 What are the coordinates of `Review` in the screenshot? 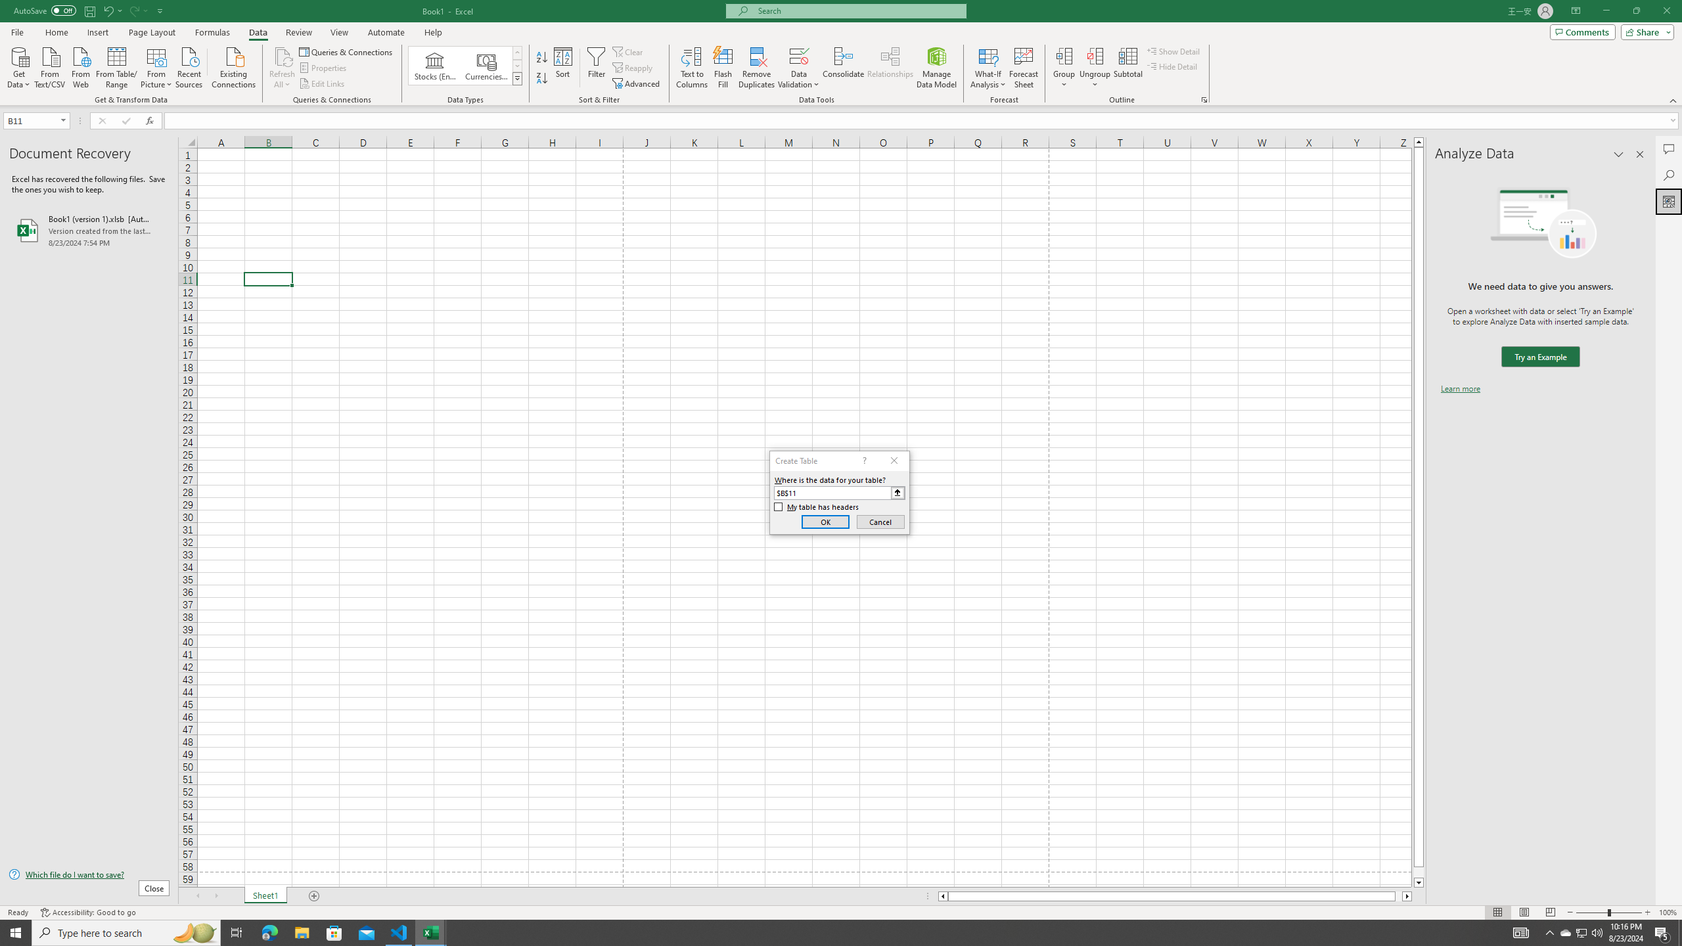 It's located at (298, 32).